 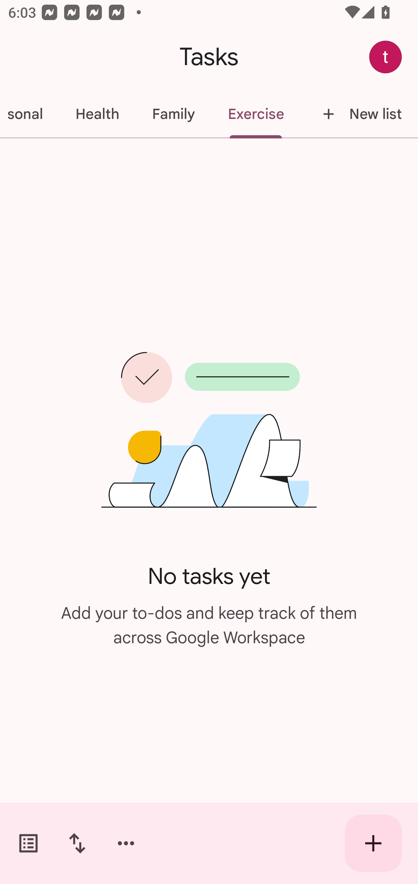 What do you see at coordinates (30, 114) in the screenshot?
I see `personal` at bounding box center [30, 114].